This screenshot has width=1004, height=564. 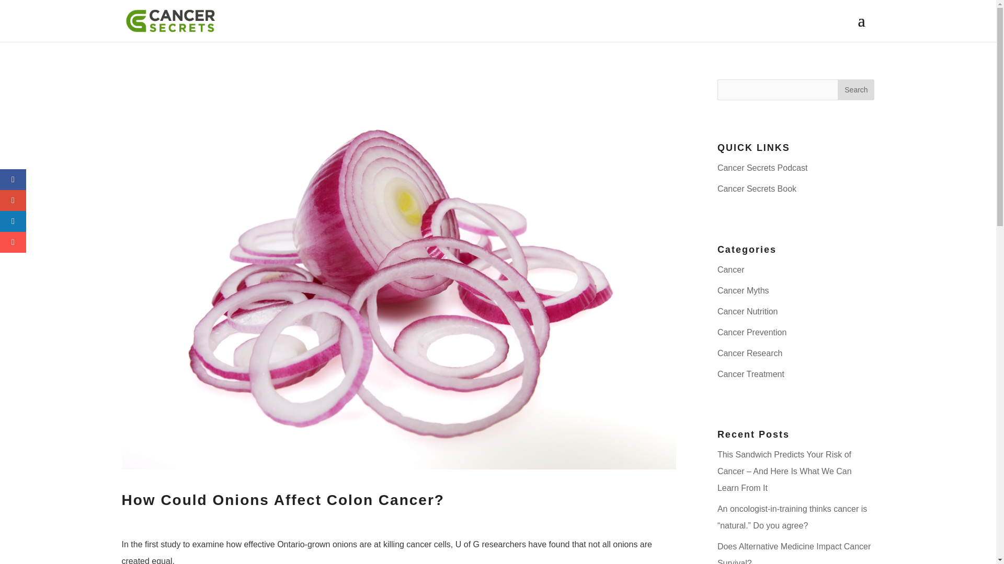 I want to click on Cancer Nutrition, so click(x=748, y=311).